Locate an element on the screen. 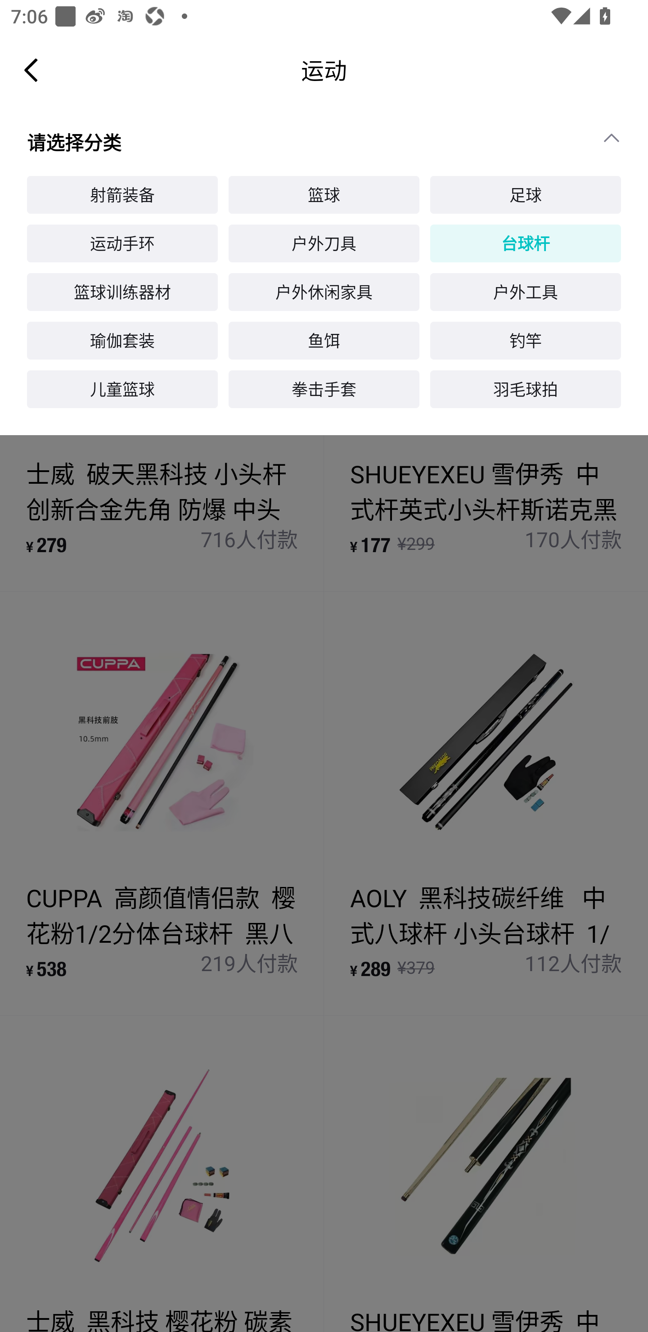  户外刀具 is located at coordinates (324, 244).